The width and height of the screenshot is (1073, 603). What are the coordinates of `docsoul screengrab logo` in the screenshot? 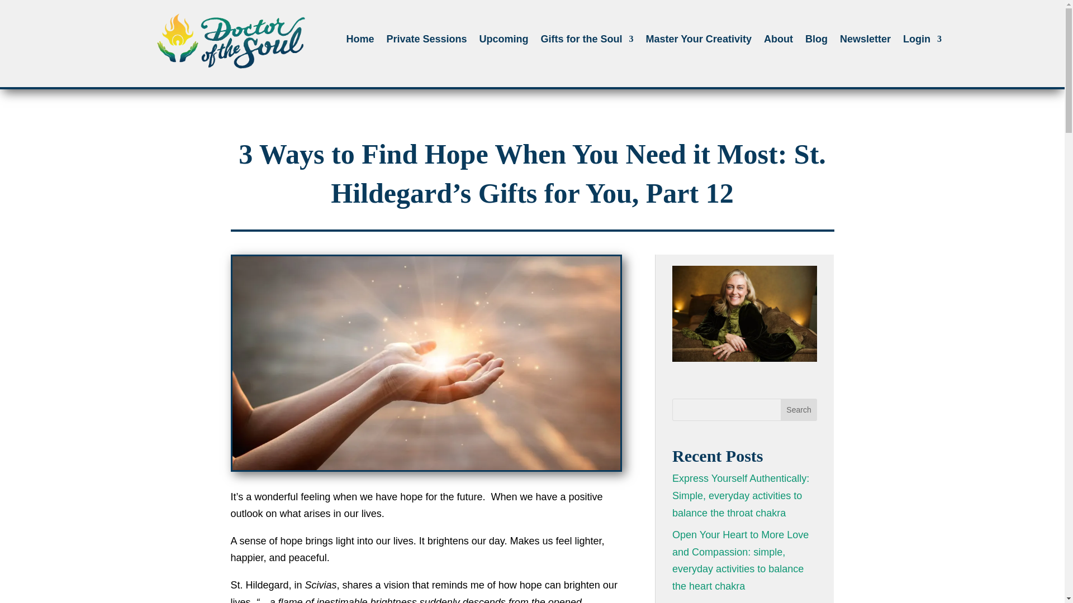 It's located at (231, 39).